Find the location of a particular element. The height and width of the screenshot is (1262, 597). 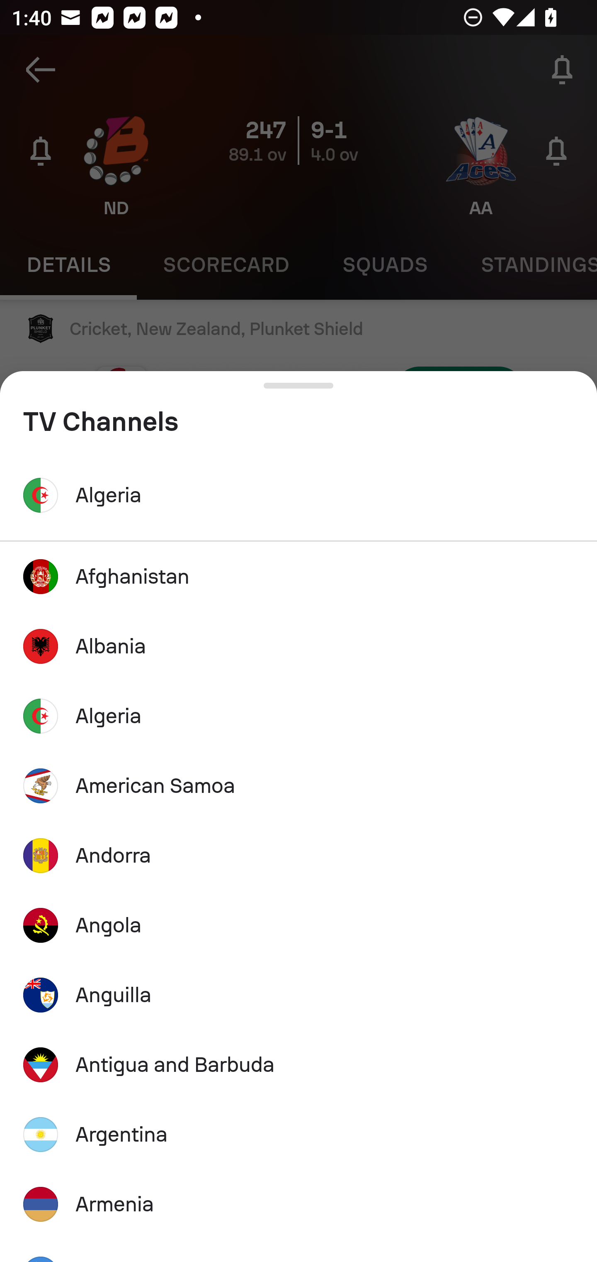

Anguilla is located at coordinates (298, 995).